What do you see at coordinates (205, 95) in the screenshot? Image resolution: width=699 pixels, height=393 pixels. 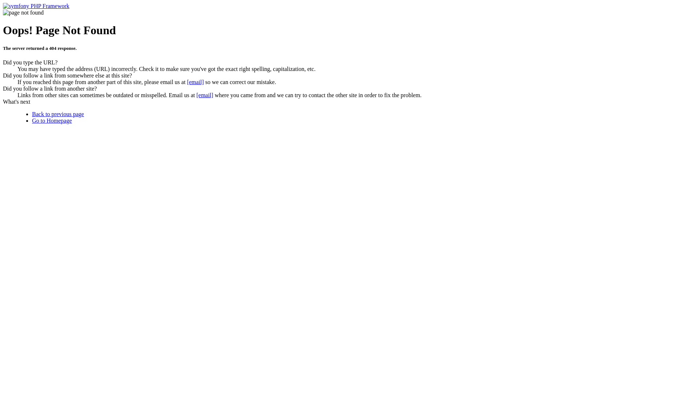 I see `[email]` at bounding box center [205, 95].